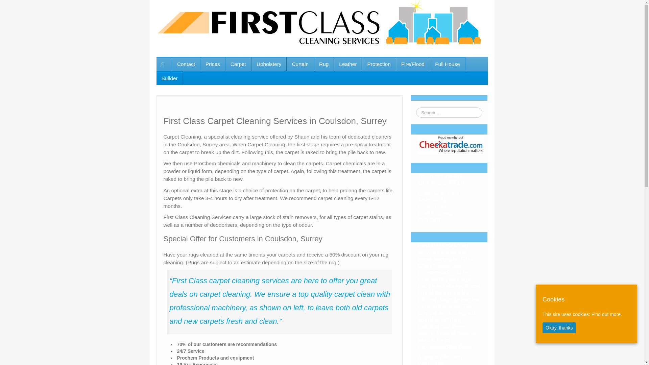  I want to click on Leather, so click(347, 64).